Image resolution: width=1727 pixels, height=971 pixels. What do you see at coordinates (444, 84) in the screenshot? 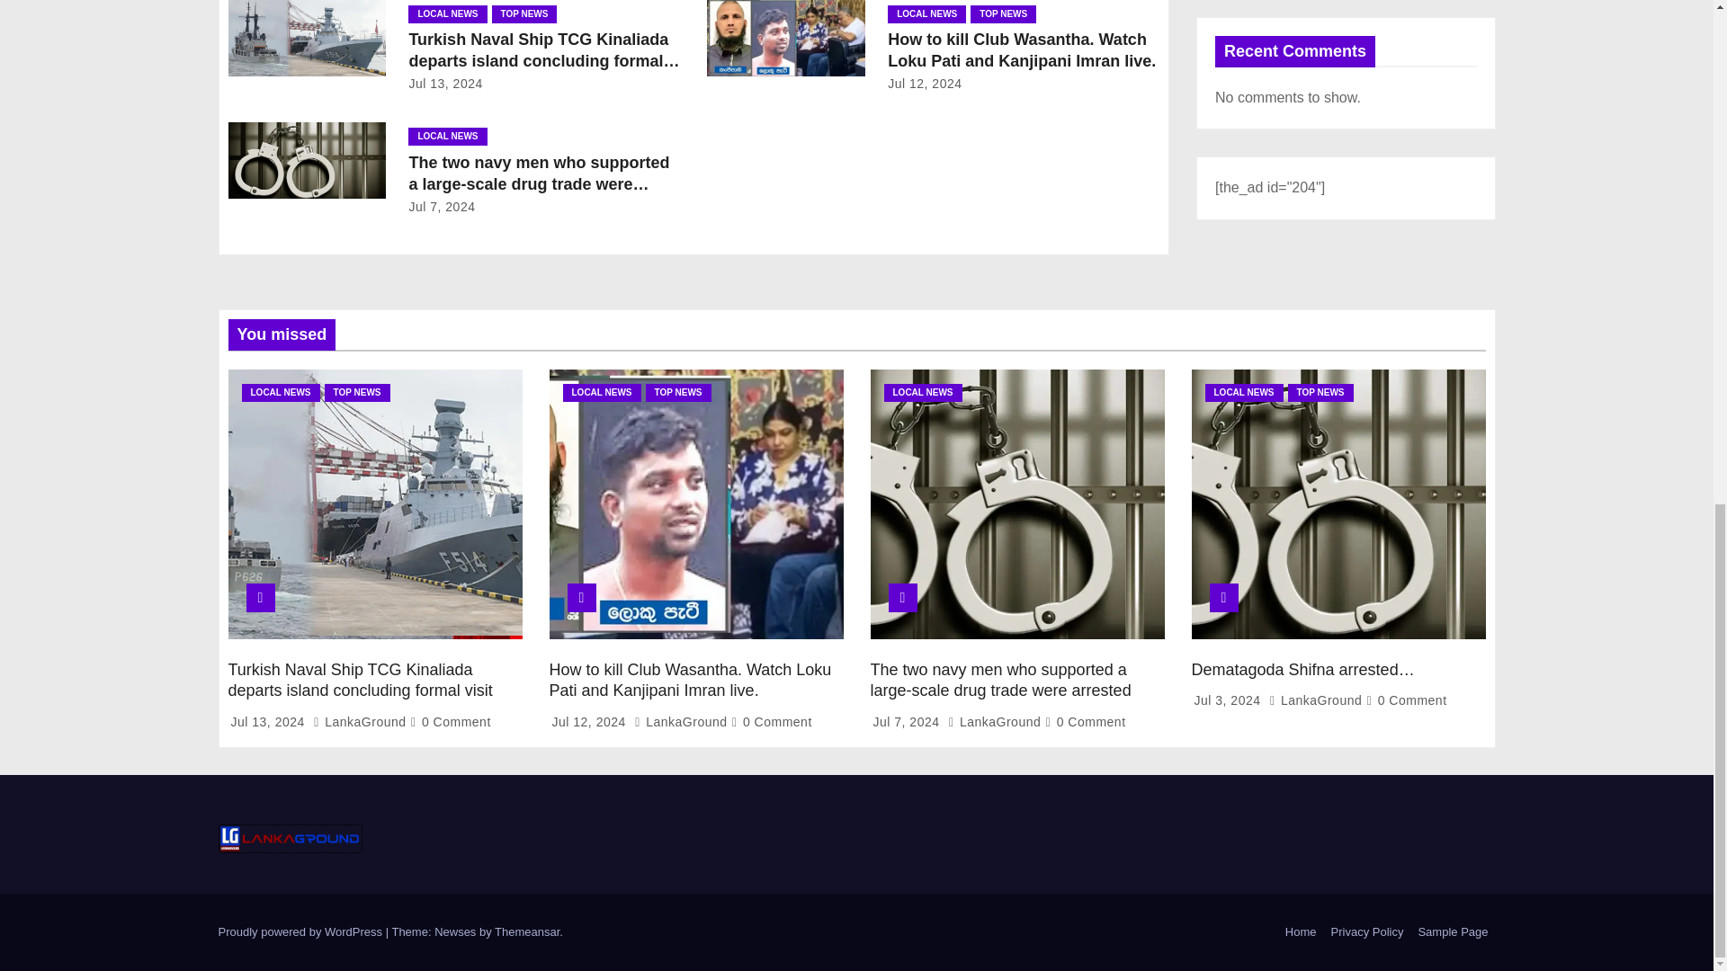
I see `Jul 13, 2024` at bounding box center [444, 84].